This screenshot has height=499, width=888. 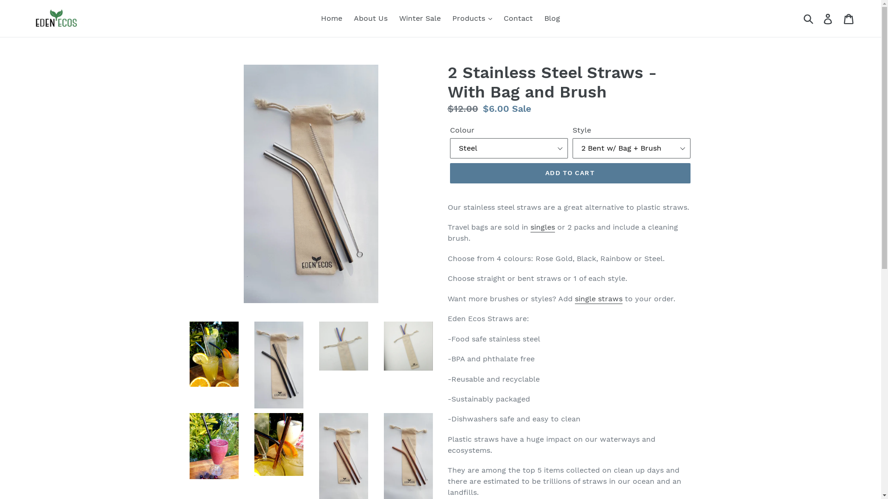 What do you see at coordinates (542, 227) in the screenshot?
I see `singles` at bounding box center [542, 227].